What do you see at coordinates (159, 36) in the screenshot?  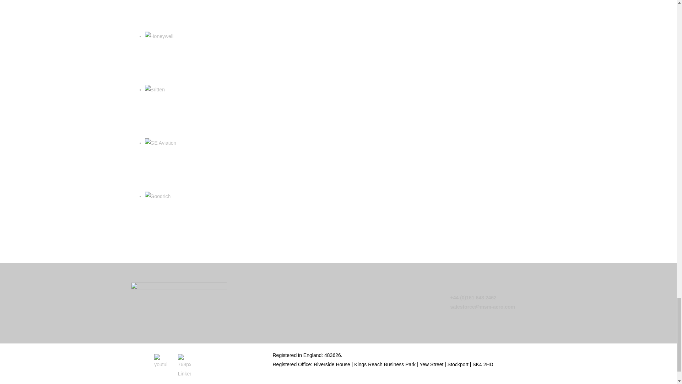 I see `Honeywell` at bounding box center [159, 36].